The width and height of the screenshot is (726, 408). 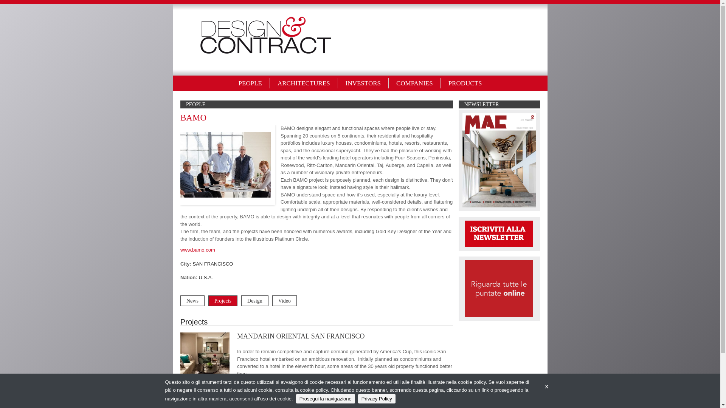 I want to click on Privacy Policy, so click(x=377, y=399).